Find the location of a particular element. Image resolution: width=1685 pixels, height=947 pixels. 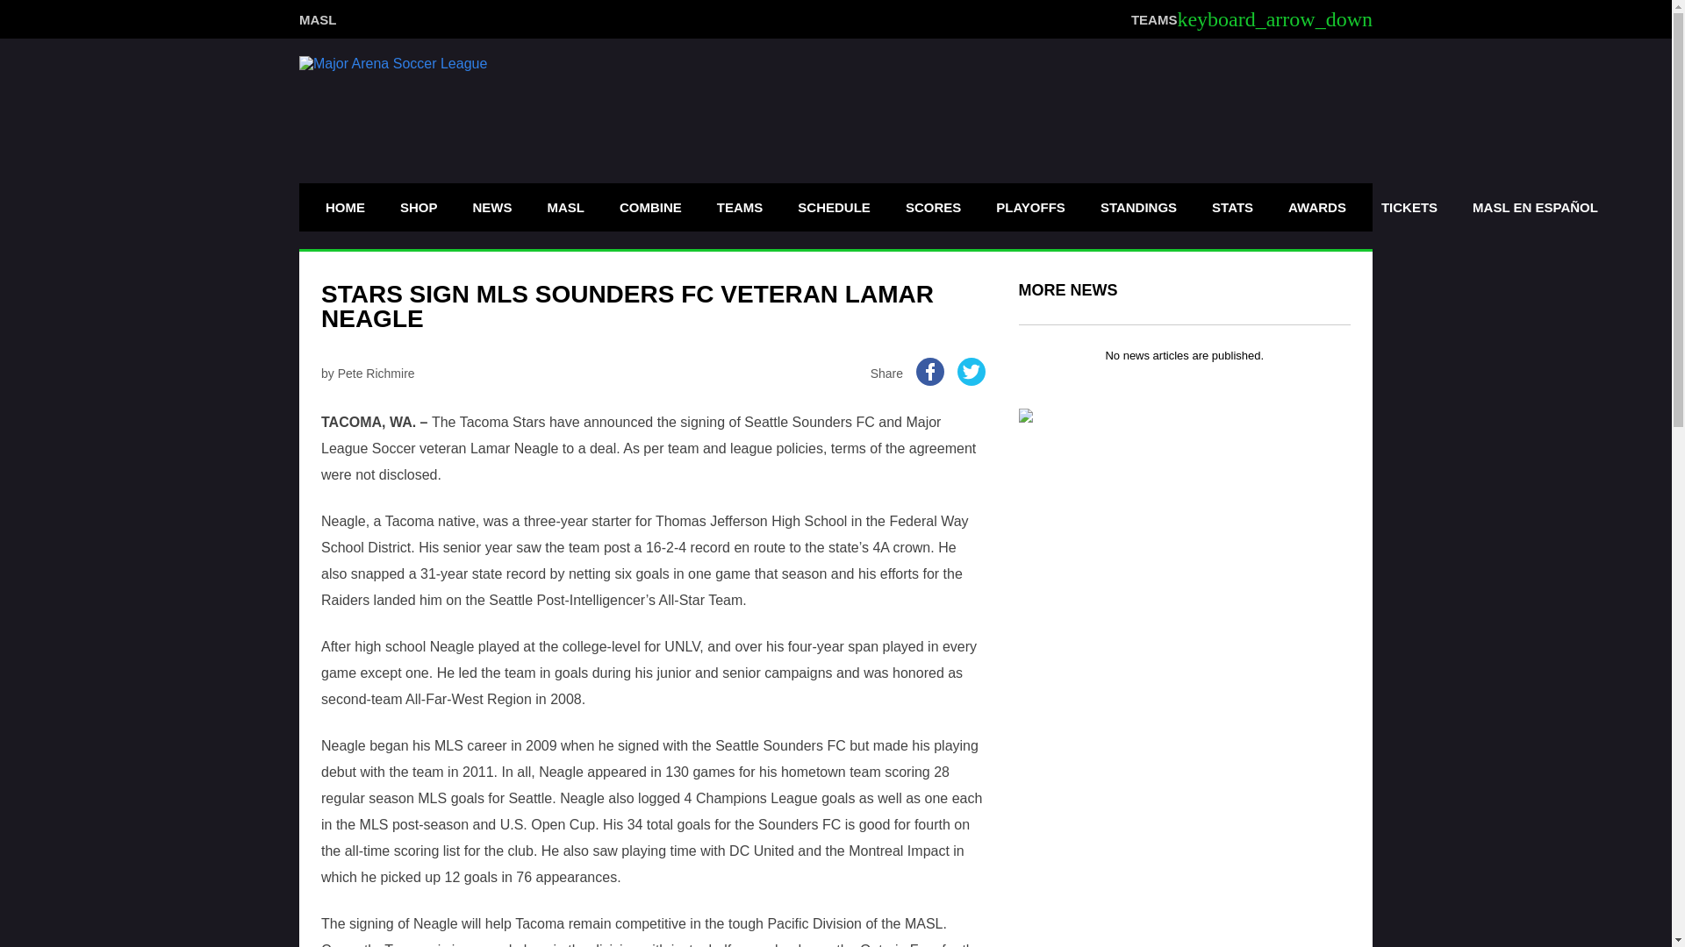

HOME is located at coordinates (344, 207).